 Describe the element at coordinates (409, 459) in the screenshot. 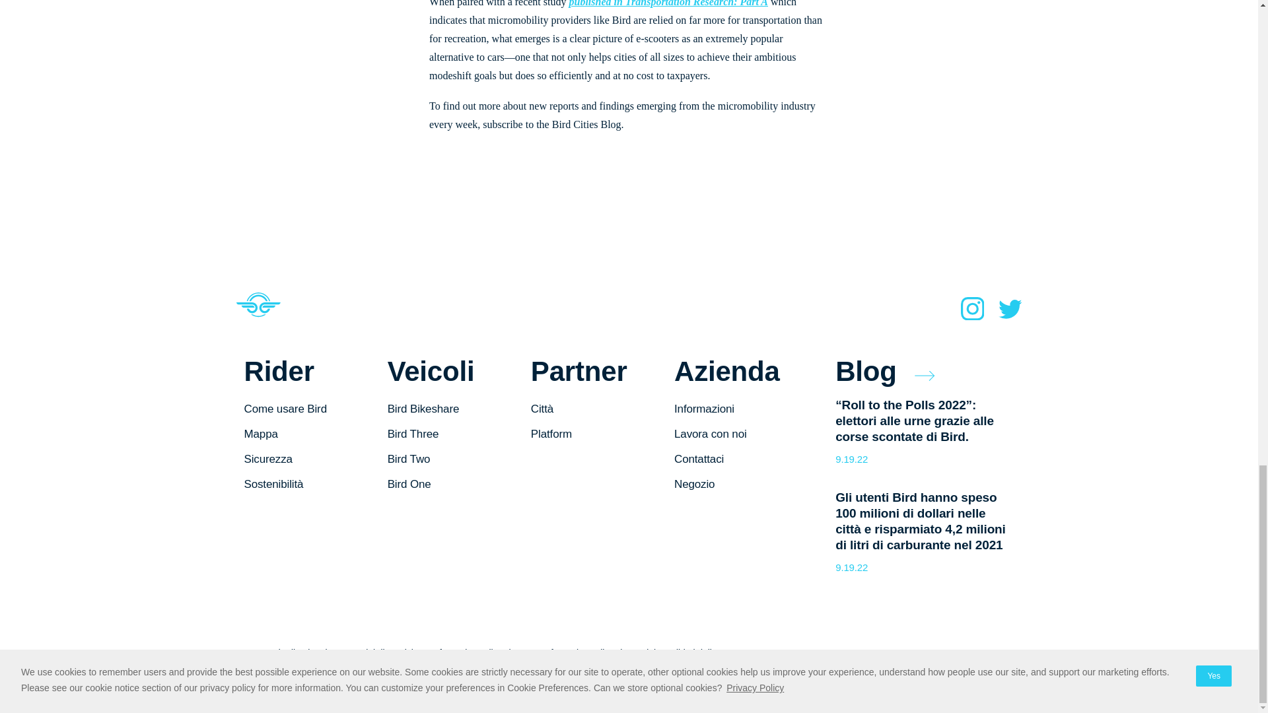

I see `Bird Two` at that location.